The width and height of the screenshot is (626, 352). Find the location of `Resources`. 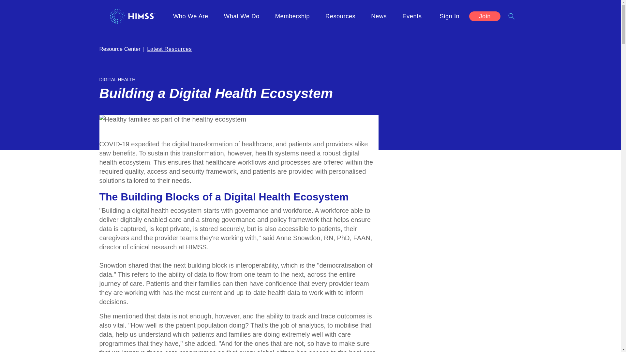

Resources is located at coordinates (340, 16).